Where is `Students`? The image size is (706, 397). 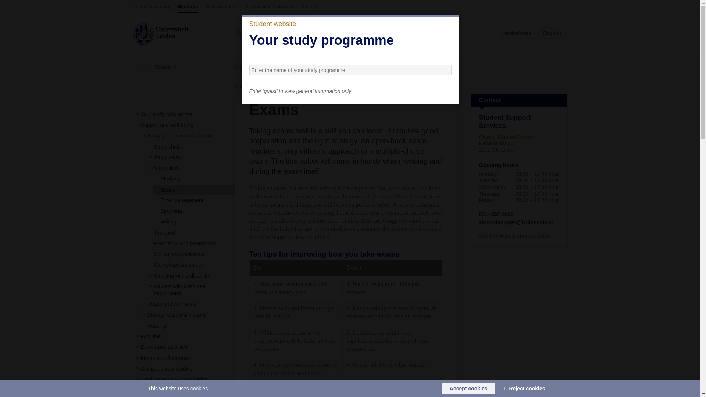 Students is located at coordinates (188, 8).